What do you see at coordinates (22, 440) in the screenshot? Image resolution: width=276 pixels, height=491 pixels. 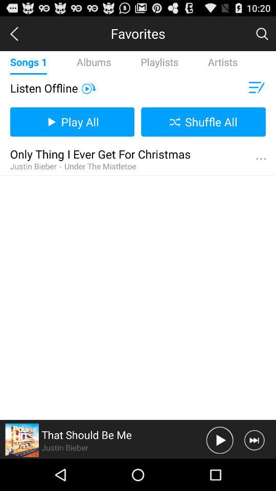 I see `album image` at bounding box center [22, 440].